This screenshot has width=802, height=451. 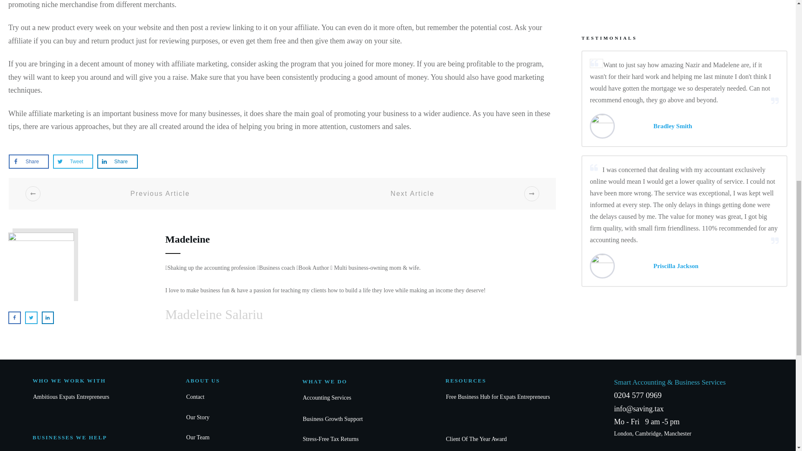 I want to click on Tweet, so click(x=73, y=161).